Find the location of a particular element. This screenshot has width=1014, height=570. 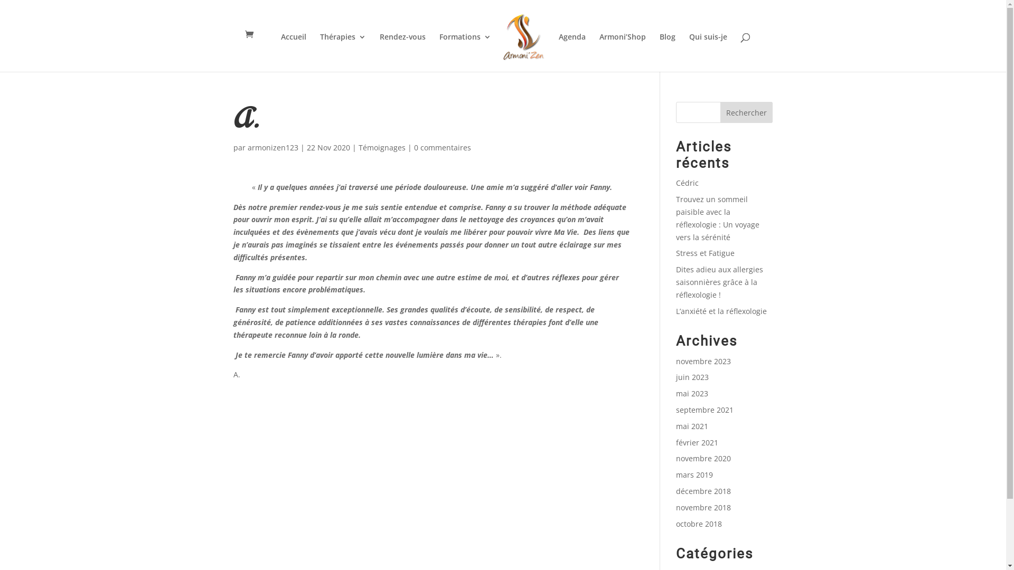

Agenda is located at coordinates (572, 53).